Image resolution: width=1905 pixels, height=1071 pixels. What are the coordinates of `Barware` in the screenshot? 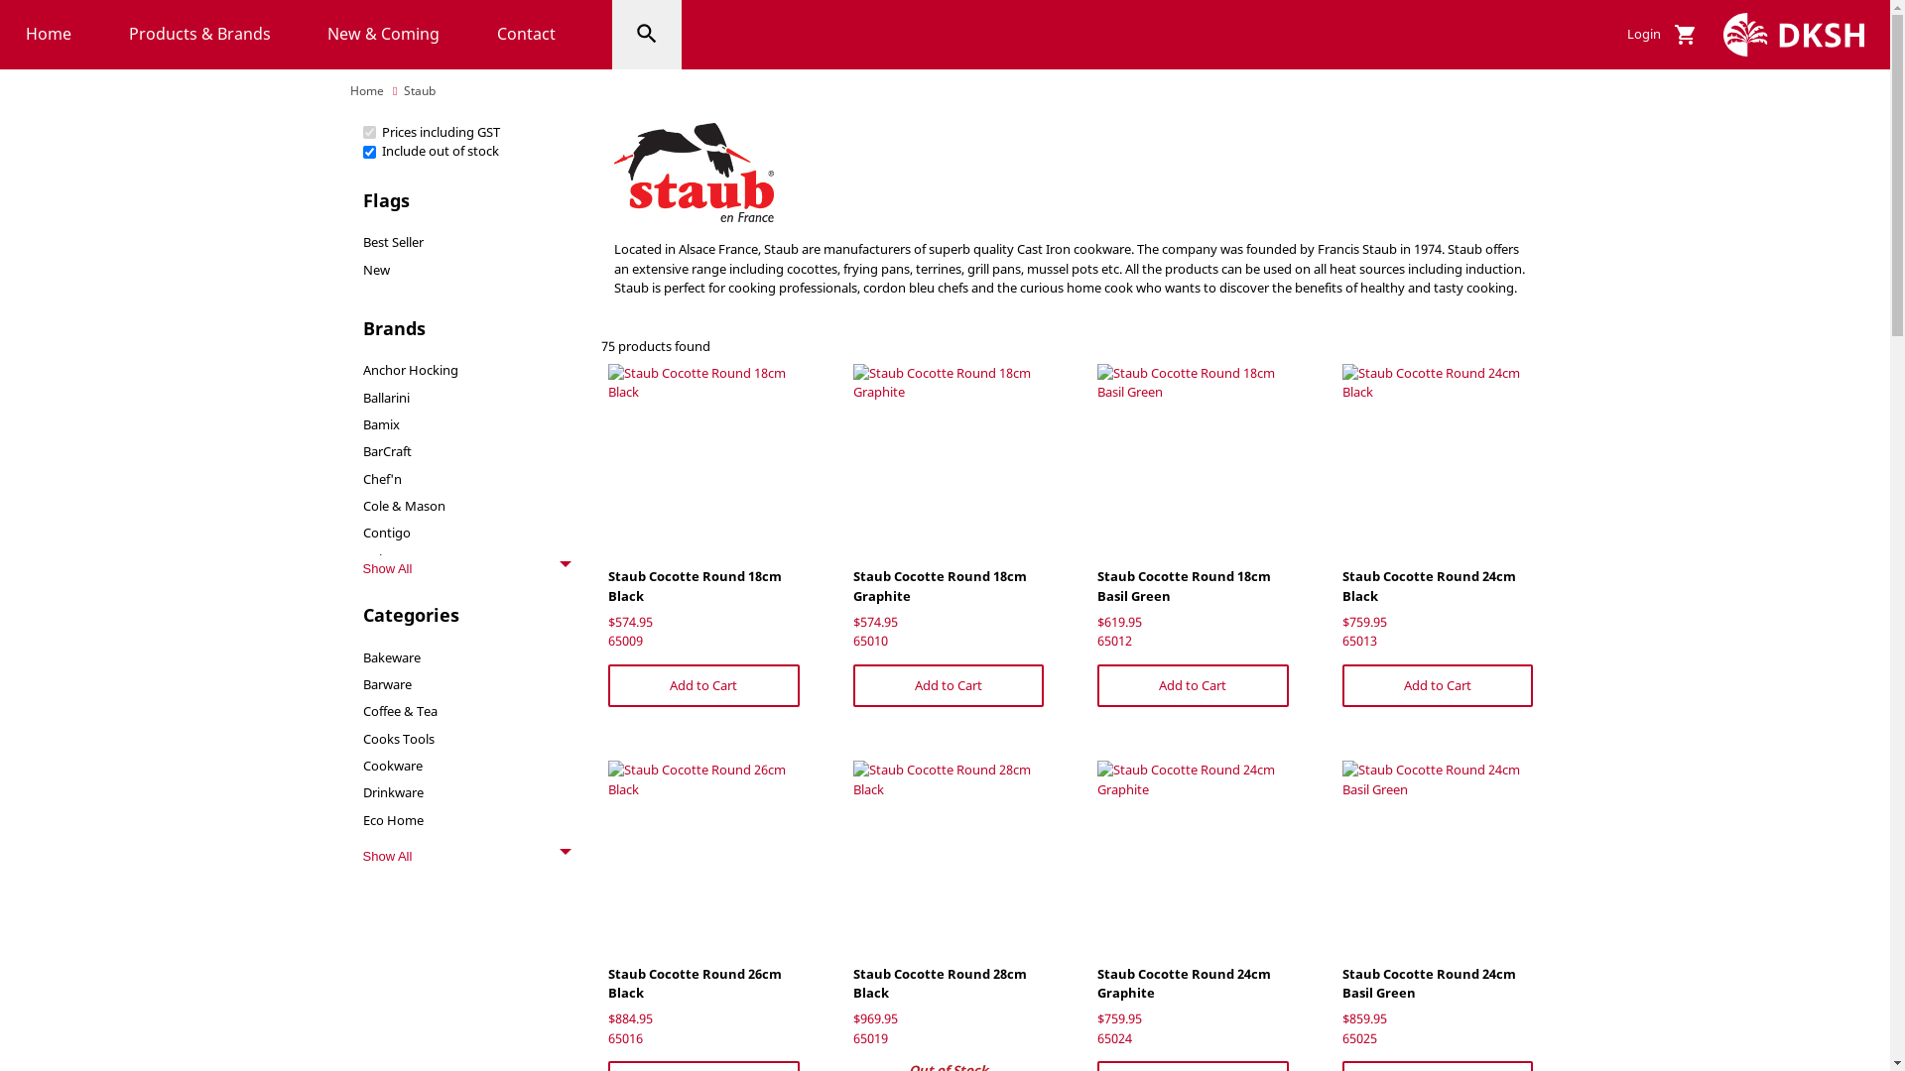 It's located at (387, 684).